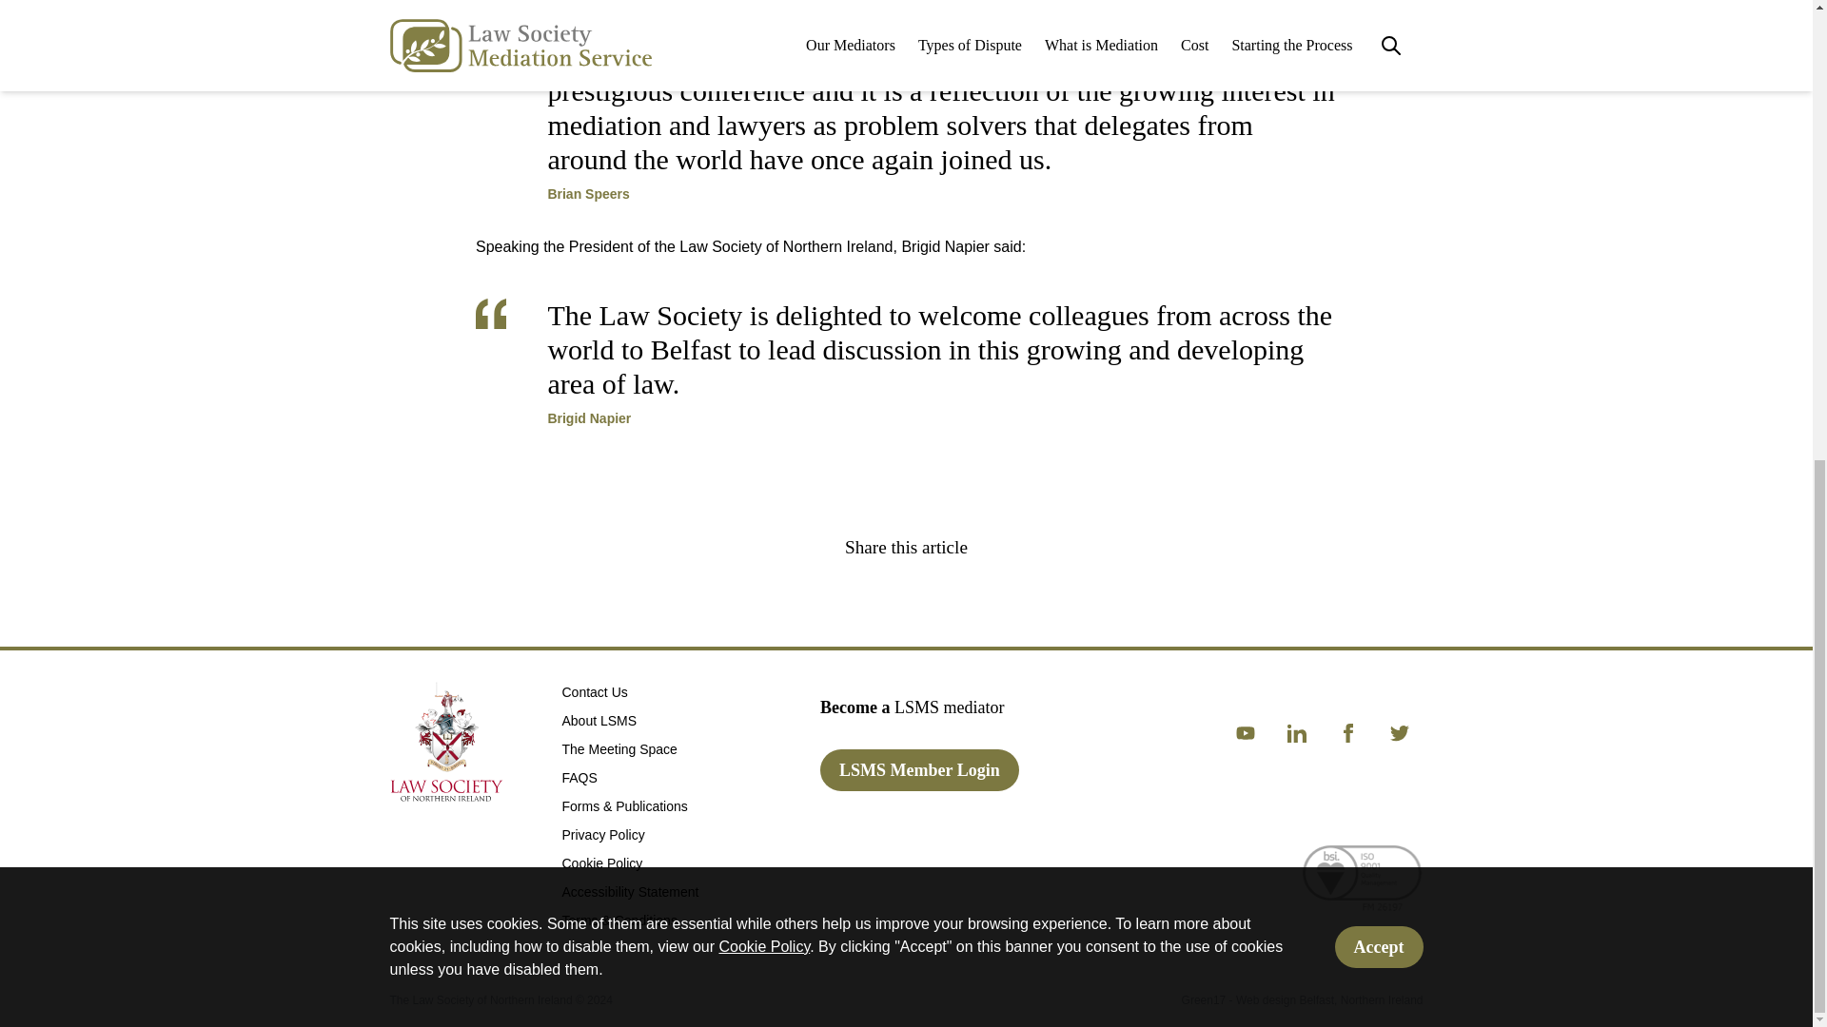 This screenshot has height=1027, width=1827. What do you see at coordinates (601, 862) in the screenshot?
I see `Cookie Policy` at bounding box center [601, 862].